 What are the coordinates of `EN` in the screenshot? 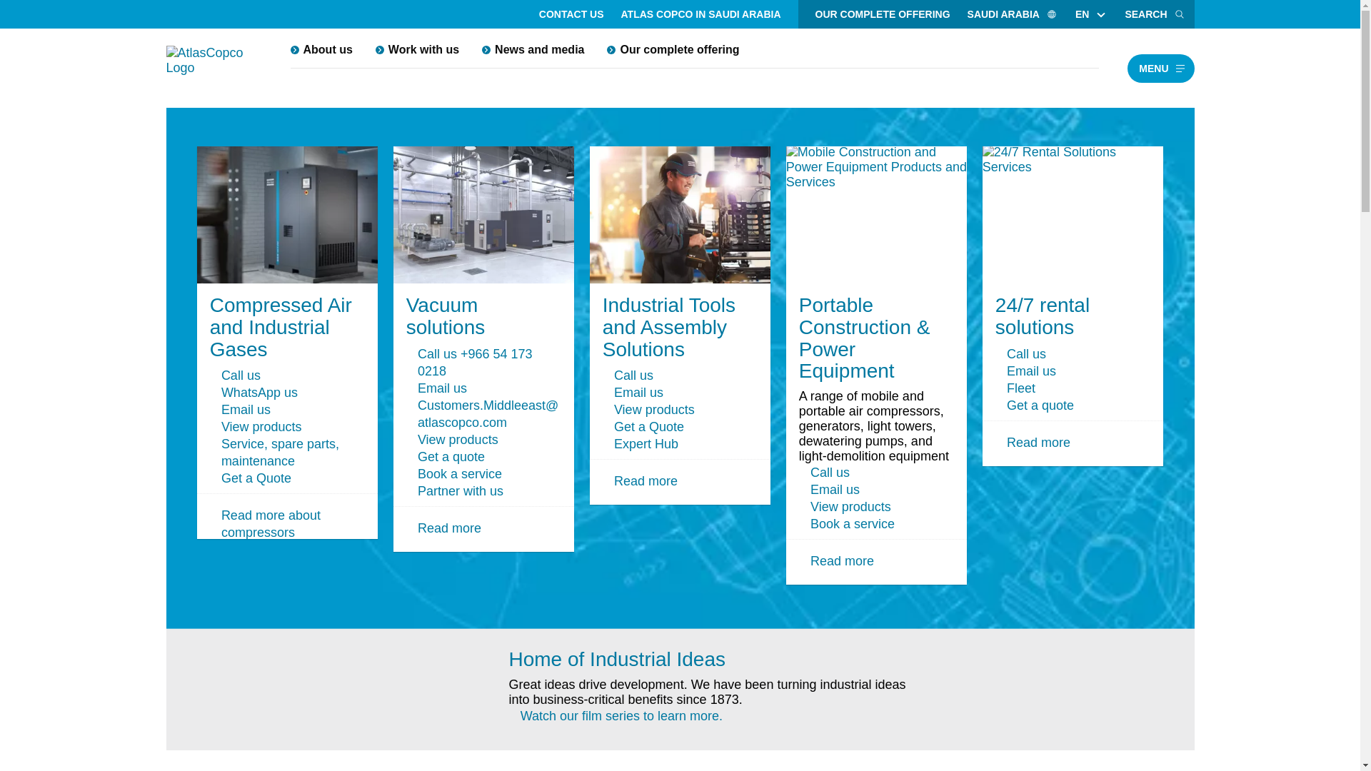 It's located at (1082, 14).